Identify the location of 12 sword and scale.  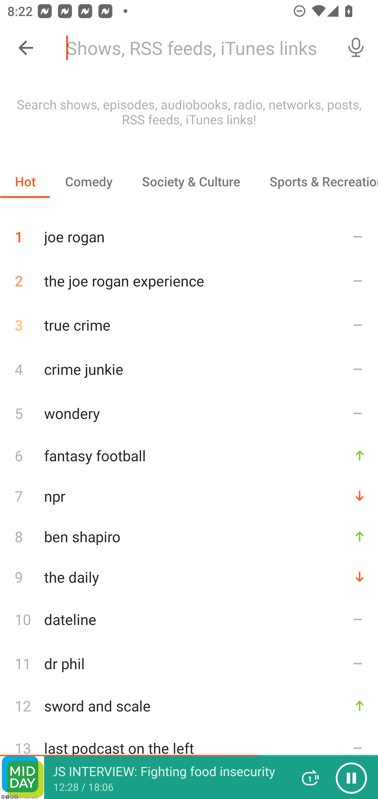
(189, 706).